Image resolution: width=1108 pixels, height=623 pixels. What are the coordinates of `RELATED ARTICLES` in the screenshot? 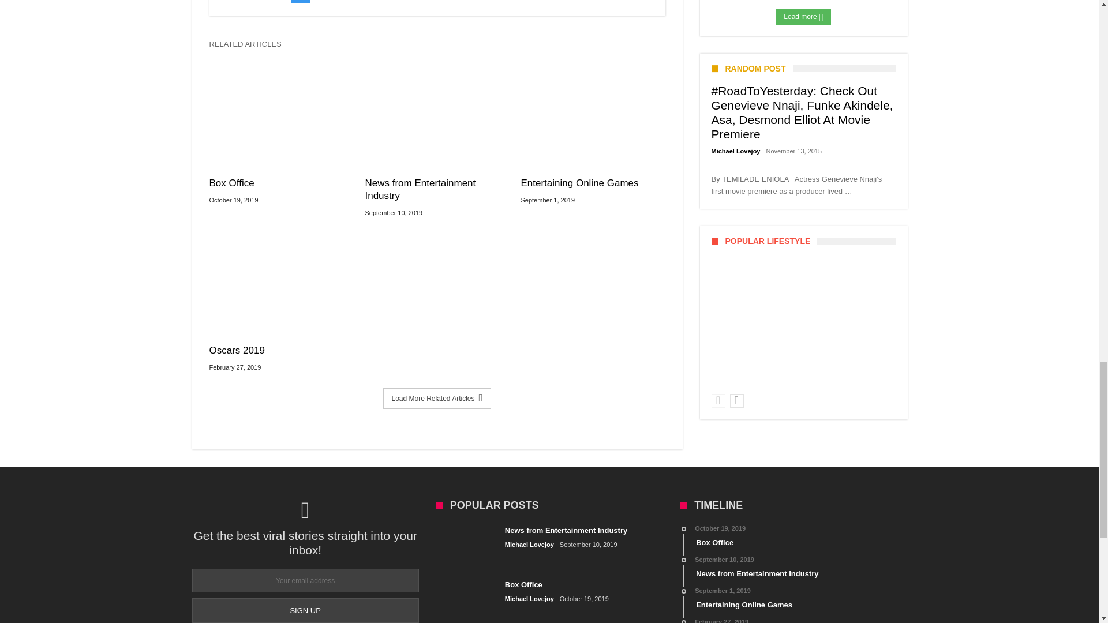 It's located at (249, 47).